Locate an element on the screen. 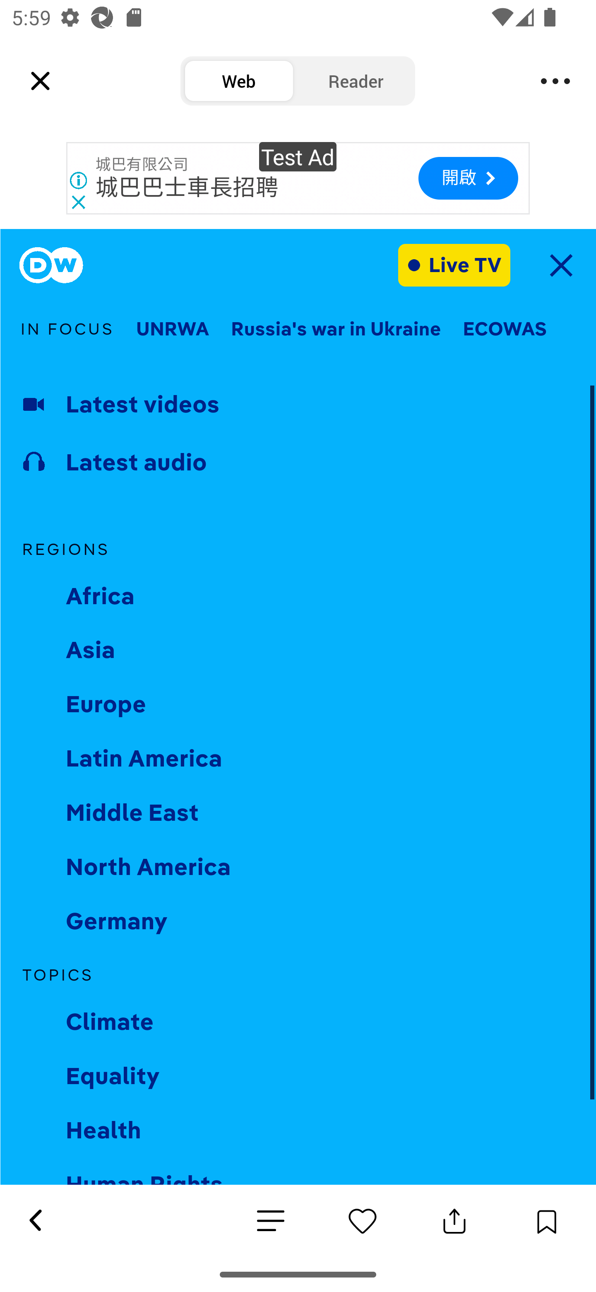  城巴有限公司 is located at coordinates (142, 165).